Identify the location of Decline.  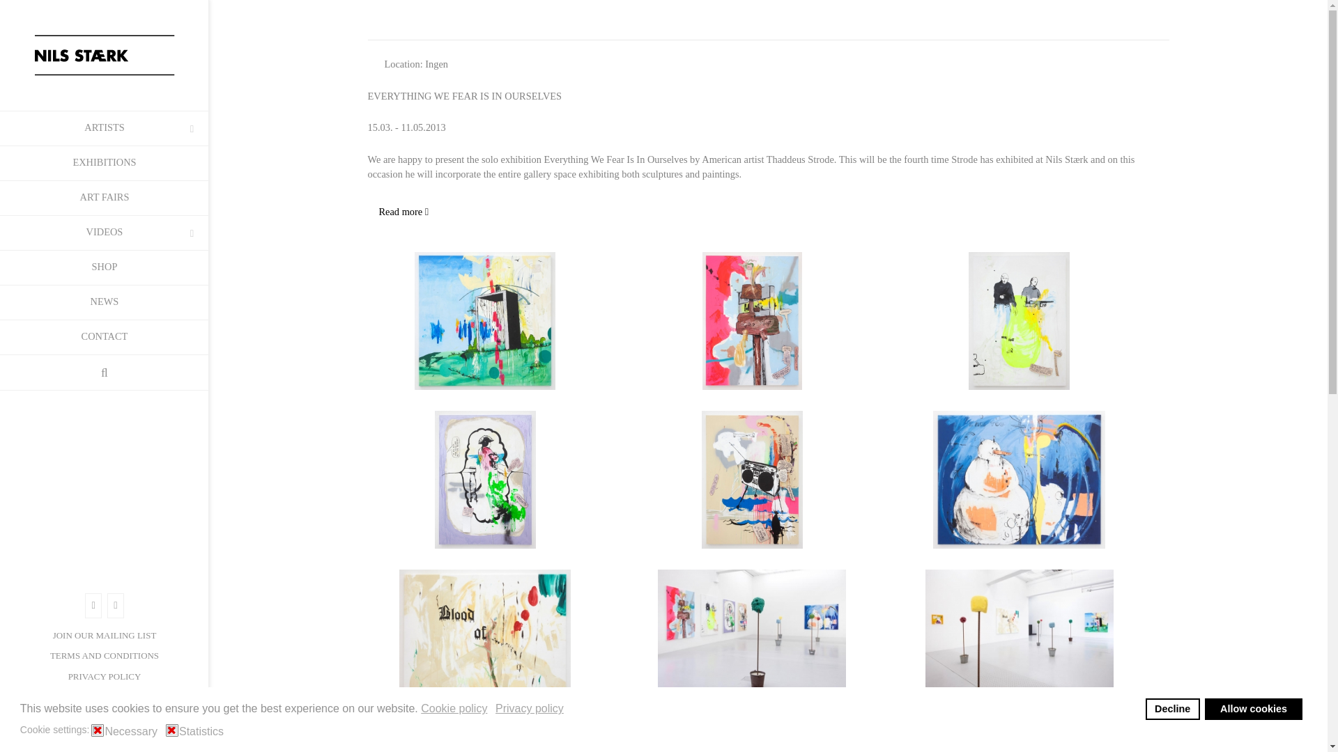
(1172, 709).